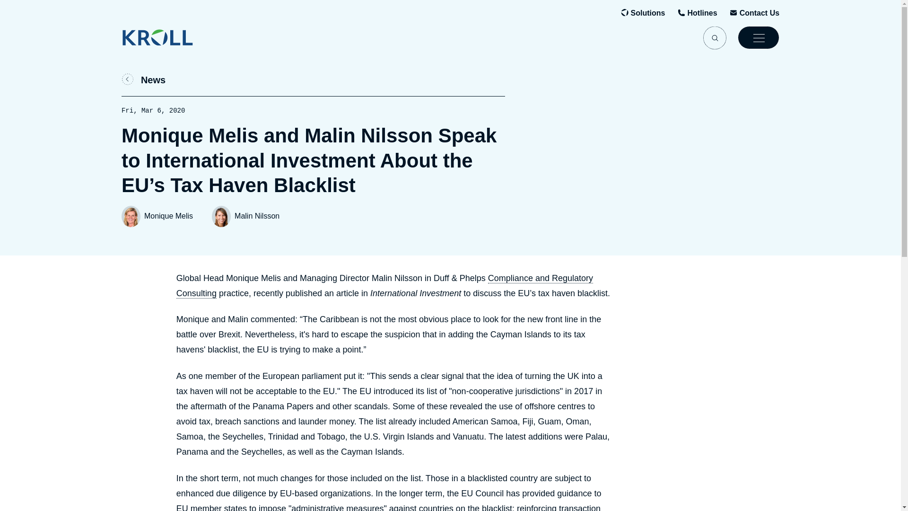  I want to click on Solutions, so click(648, 13).